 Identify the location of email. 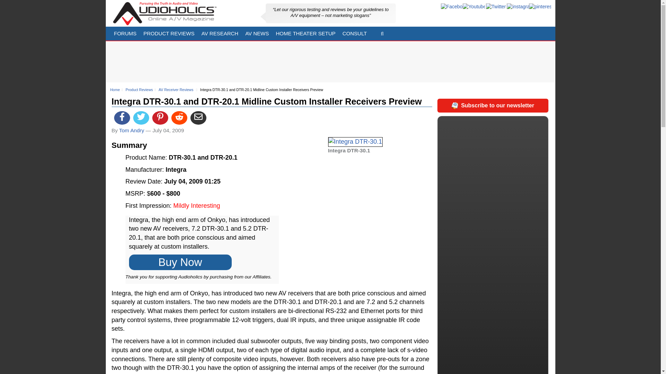
(198, 118).